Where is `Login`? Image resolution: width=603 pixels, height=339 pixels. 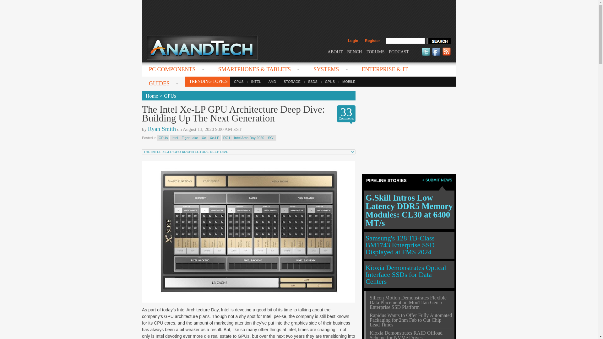
Login is located at coordinates (353, 41).